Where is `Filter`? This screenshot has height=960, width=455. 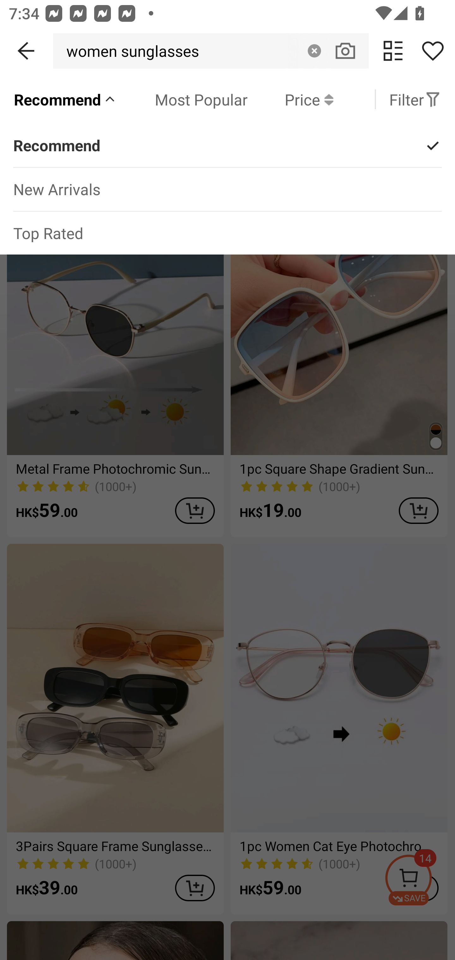 Filter is located at coordinates (415, 99).